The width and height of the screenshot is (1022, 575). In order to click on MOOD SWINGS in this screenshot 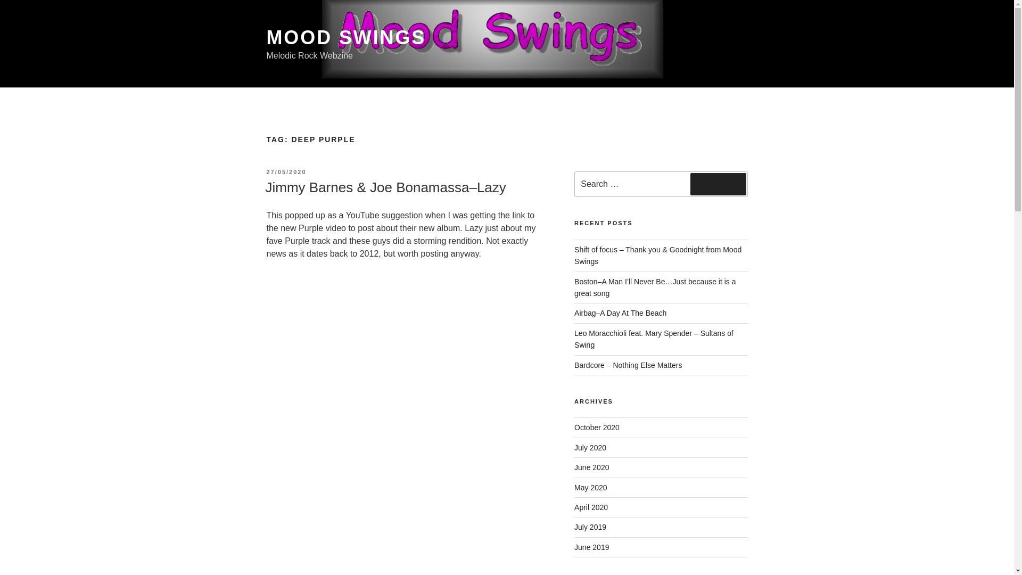, I will do `click(346, 37)`.